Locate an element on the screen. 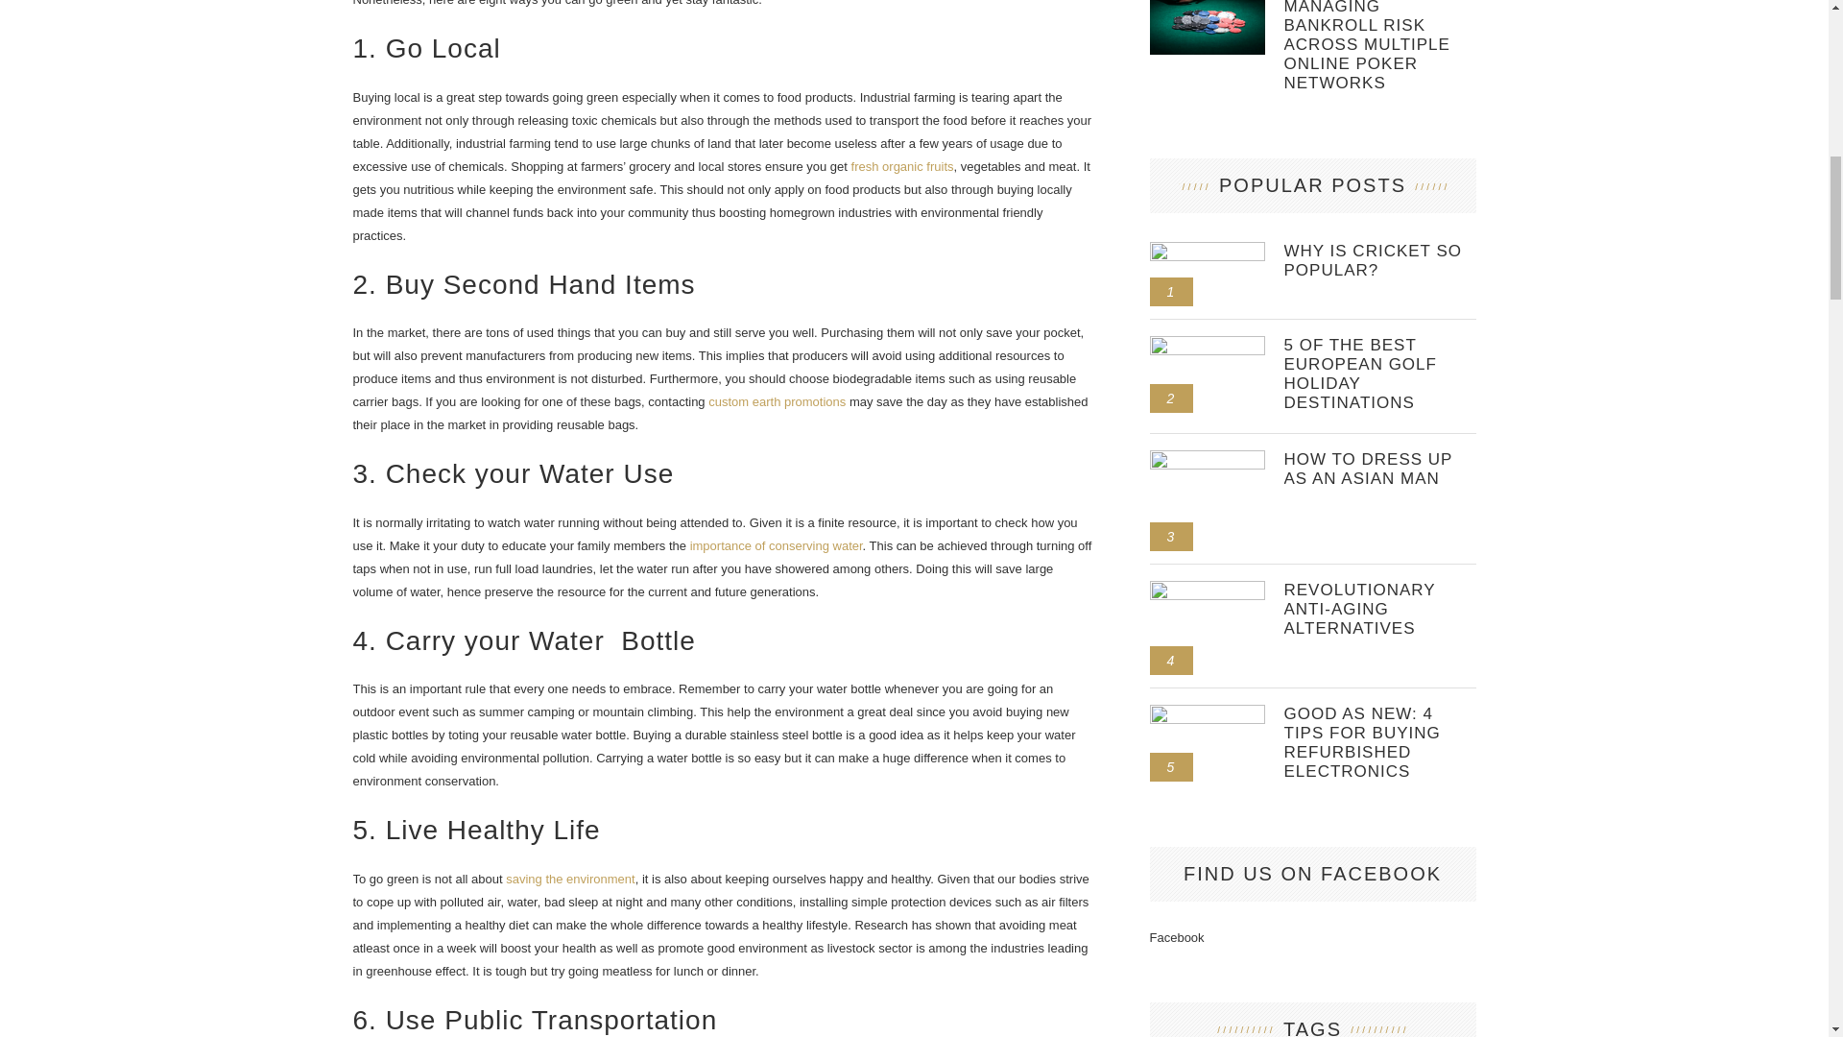 The height and width of the screenshot is (1037, 1843). Why is cricket so popular? is located at coordinates (1208, 249).